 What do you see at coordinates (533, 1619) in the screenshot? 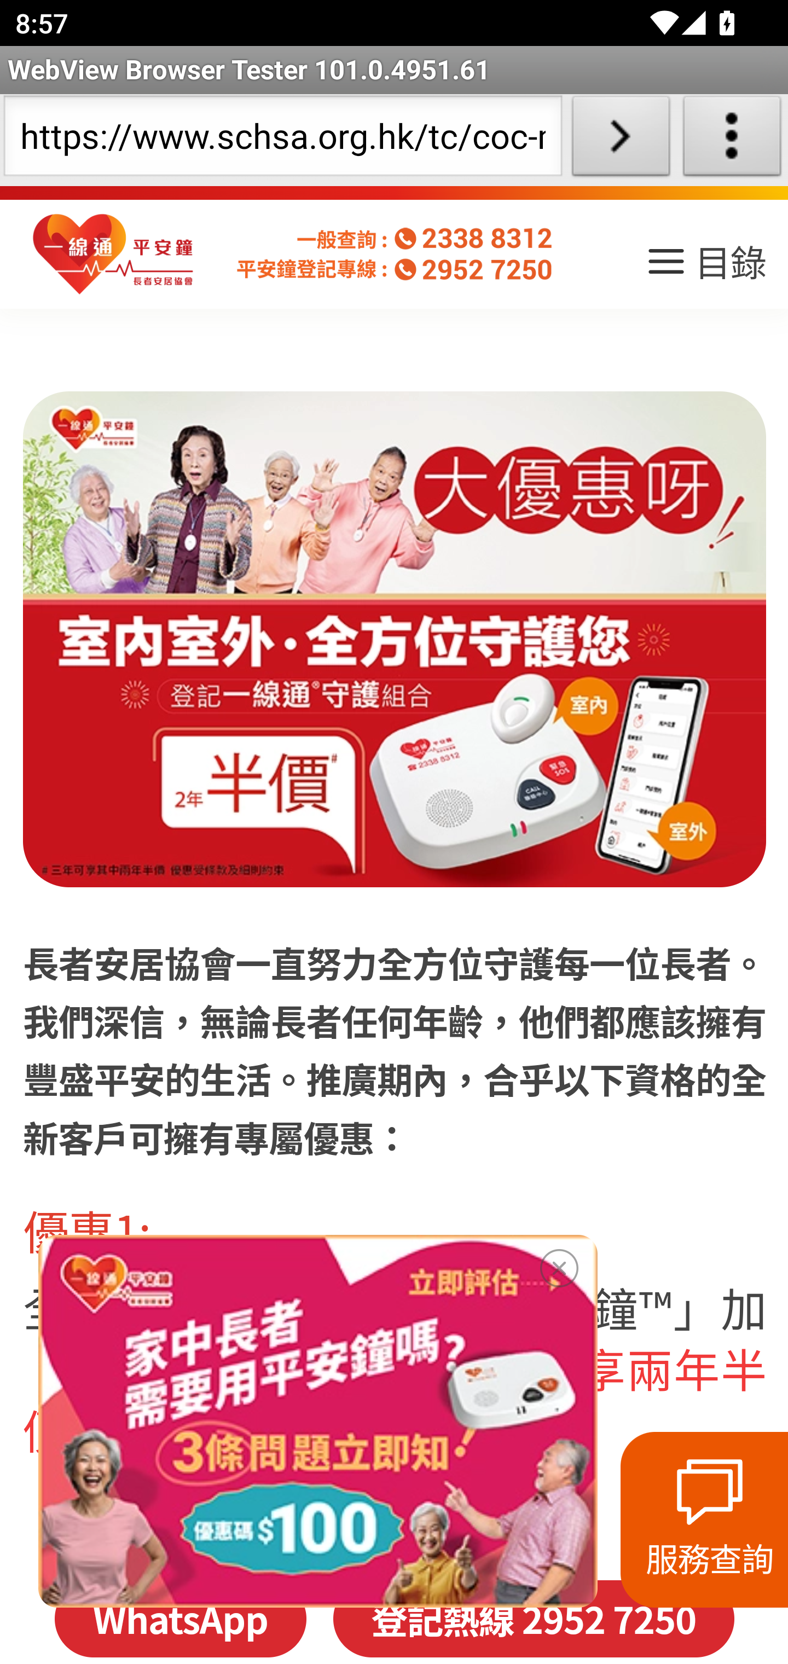
I see `登記熱線 2952 7250` at bounding box center [533, 1619].